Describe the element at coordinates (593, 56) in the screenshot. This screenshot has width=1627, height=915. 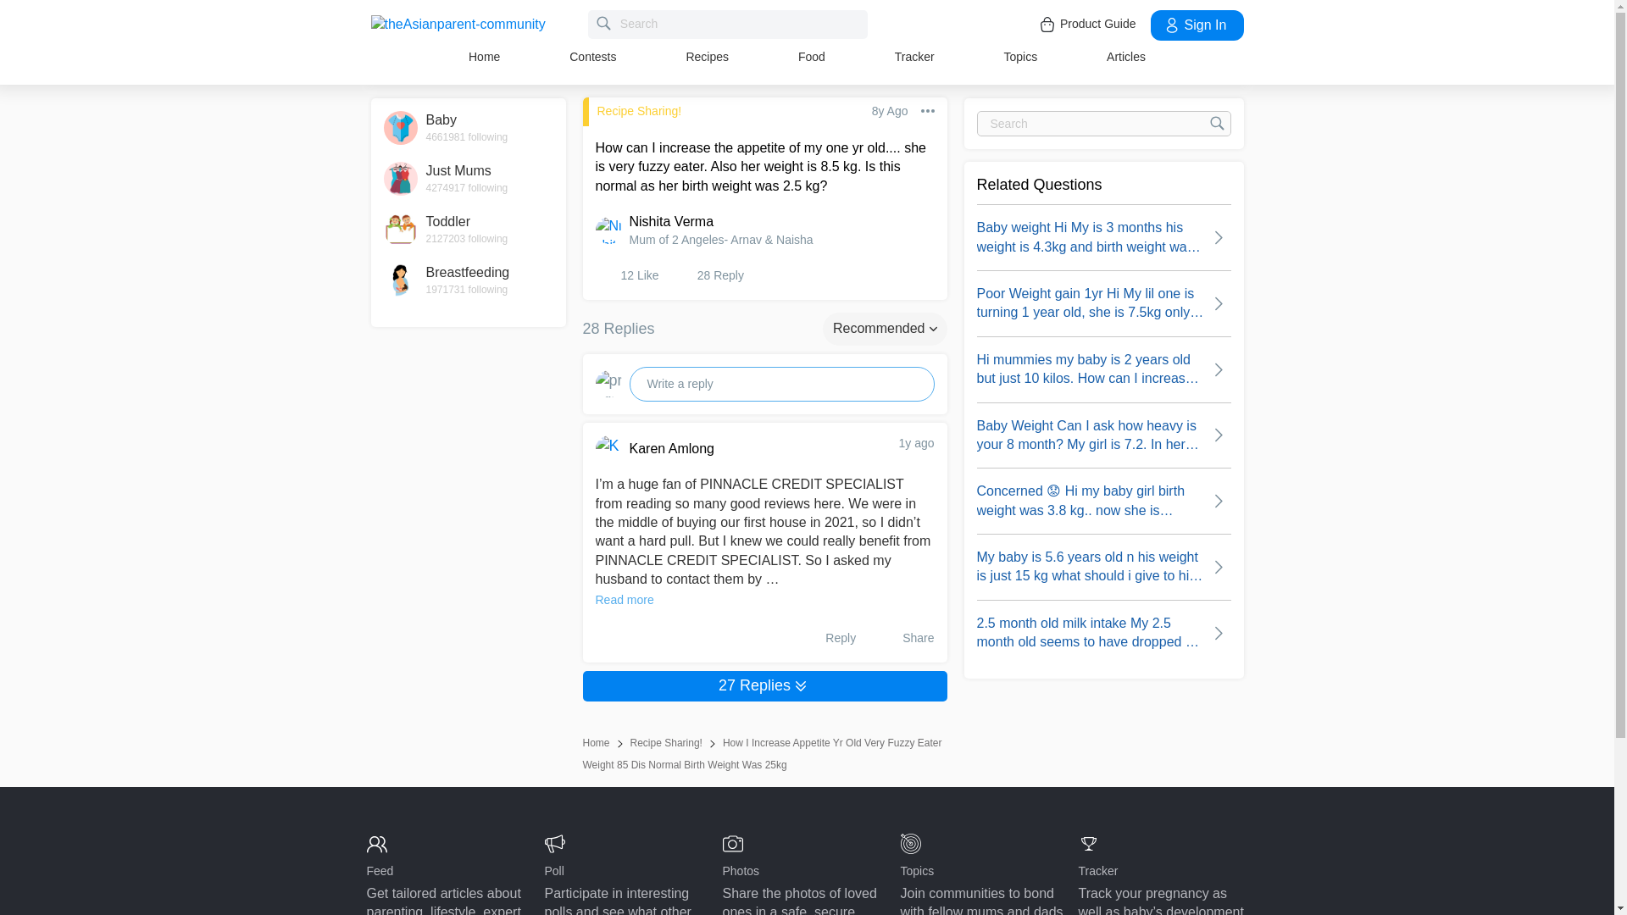
I see `Contests` at that location.